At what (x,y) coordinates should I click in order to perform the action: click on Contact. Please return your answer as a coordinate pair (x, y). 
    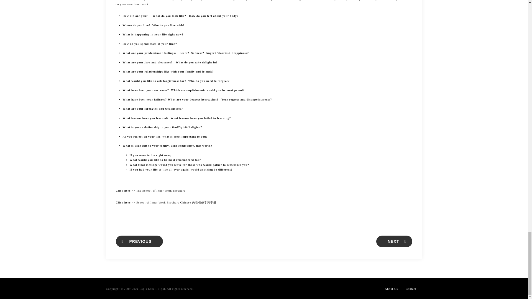
    Looking at the image, I should click on (411, 288).